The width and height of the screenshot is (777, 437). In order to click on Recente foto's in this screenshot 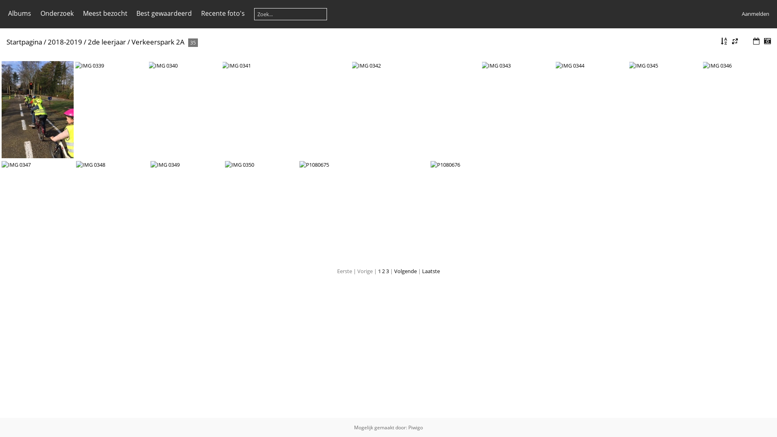, I will do `click(223, 13)`.